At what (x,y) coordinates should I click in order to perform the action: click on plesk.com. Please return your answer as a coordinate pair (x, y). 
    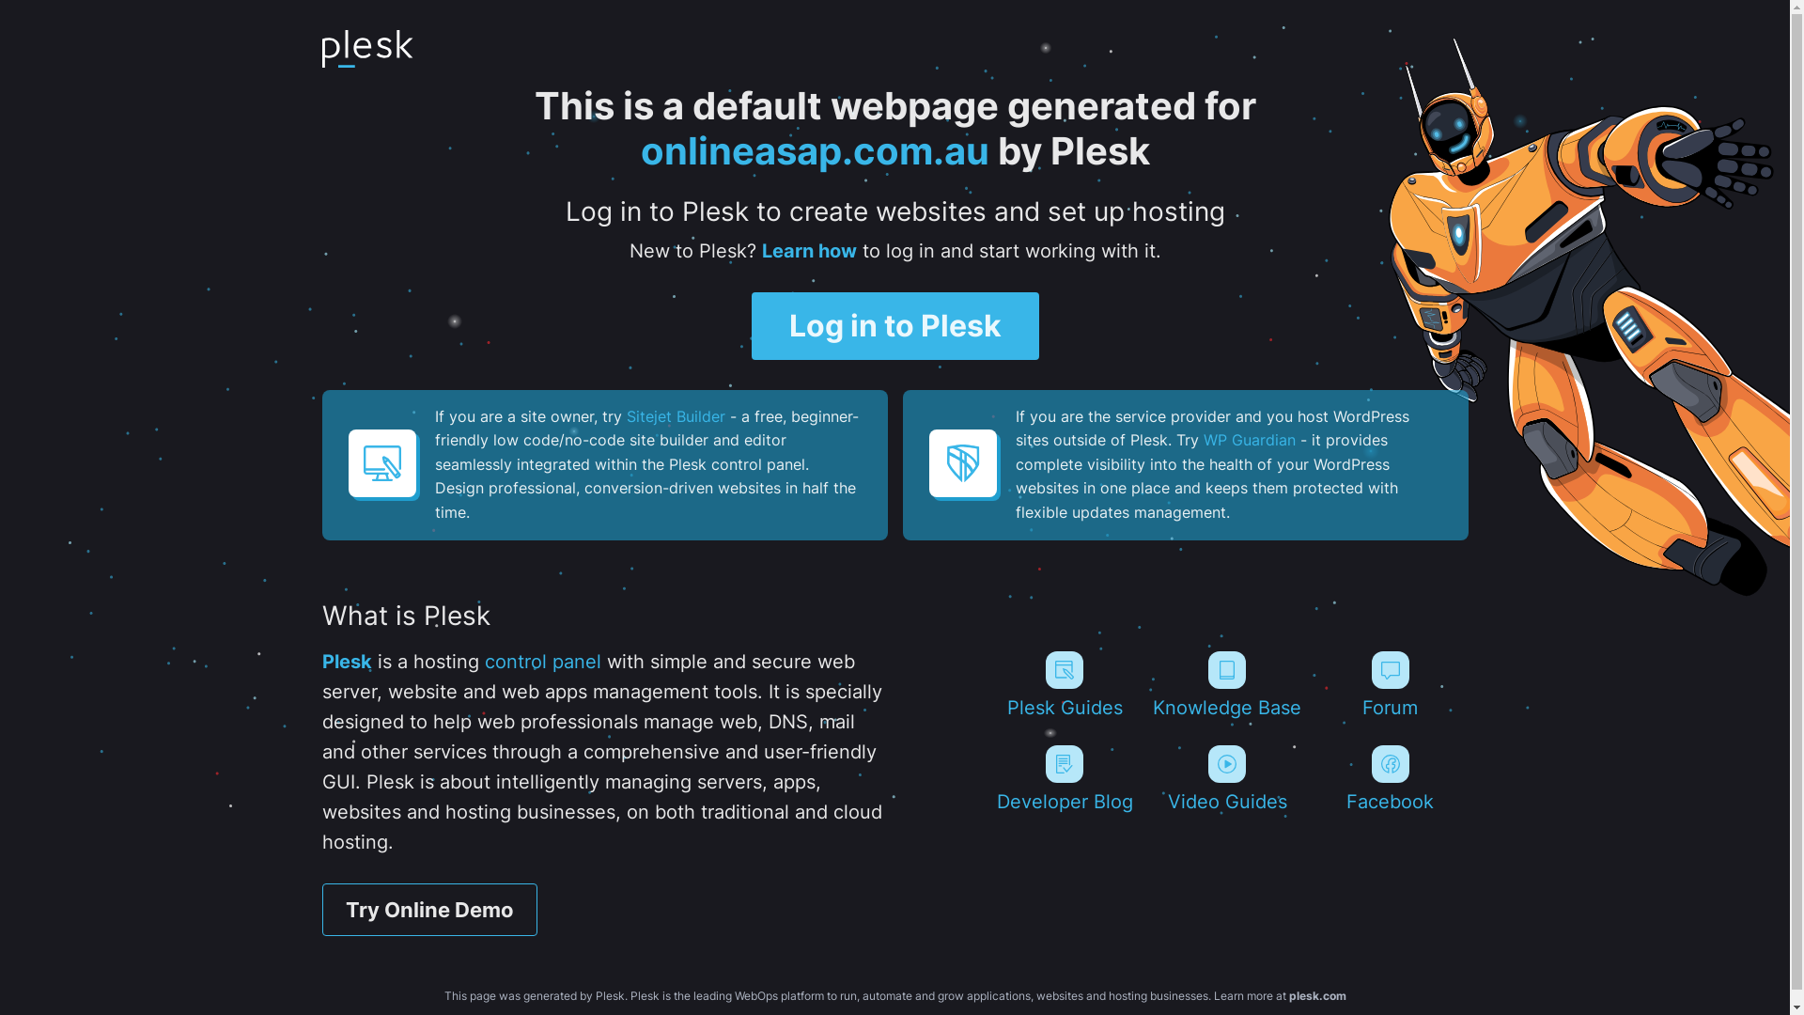
    Looking at the image, I should click on (1317, 996).